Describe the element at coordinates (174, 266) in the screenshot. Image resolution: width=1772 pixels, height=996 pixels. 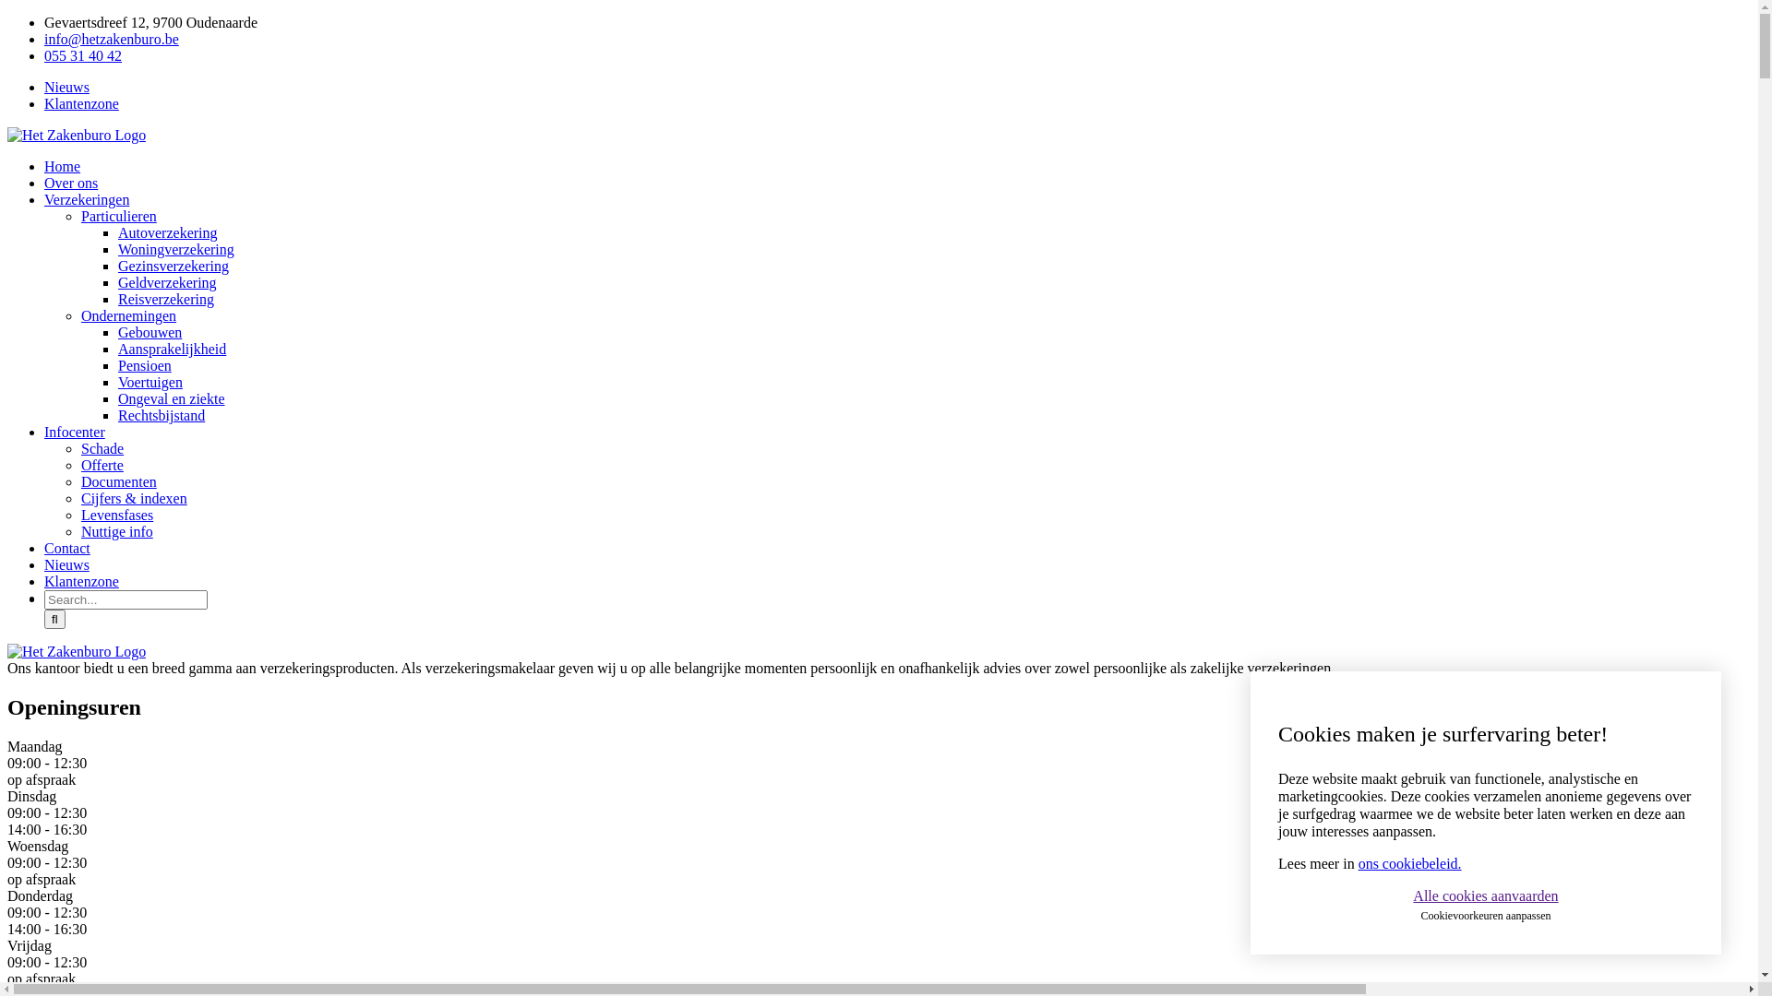
I see `Gezinsverzekering` at that location.